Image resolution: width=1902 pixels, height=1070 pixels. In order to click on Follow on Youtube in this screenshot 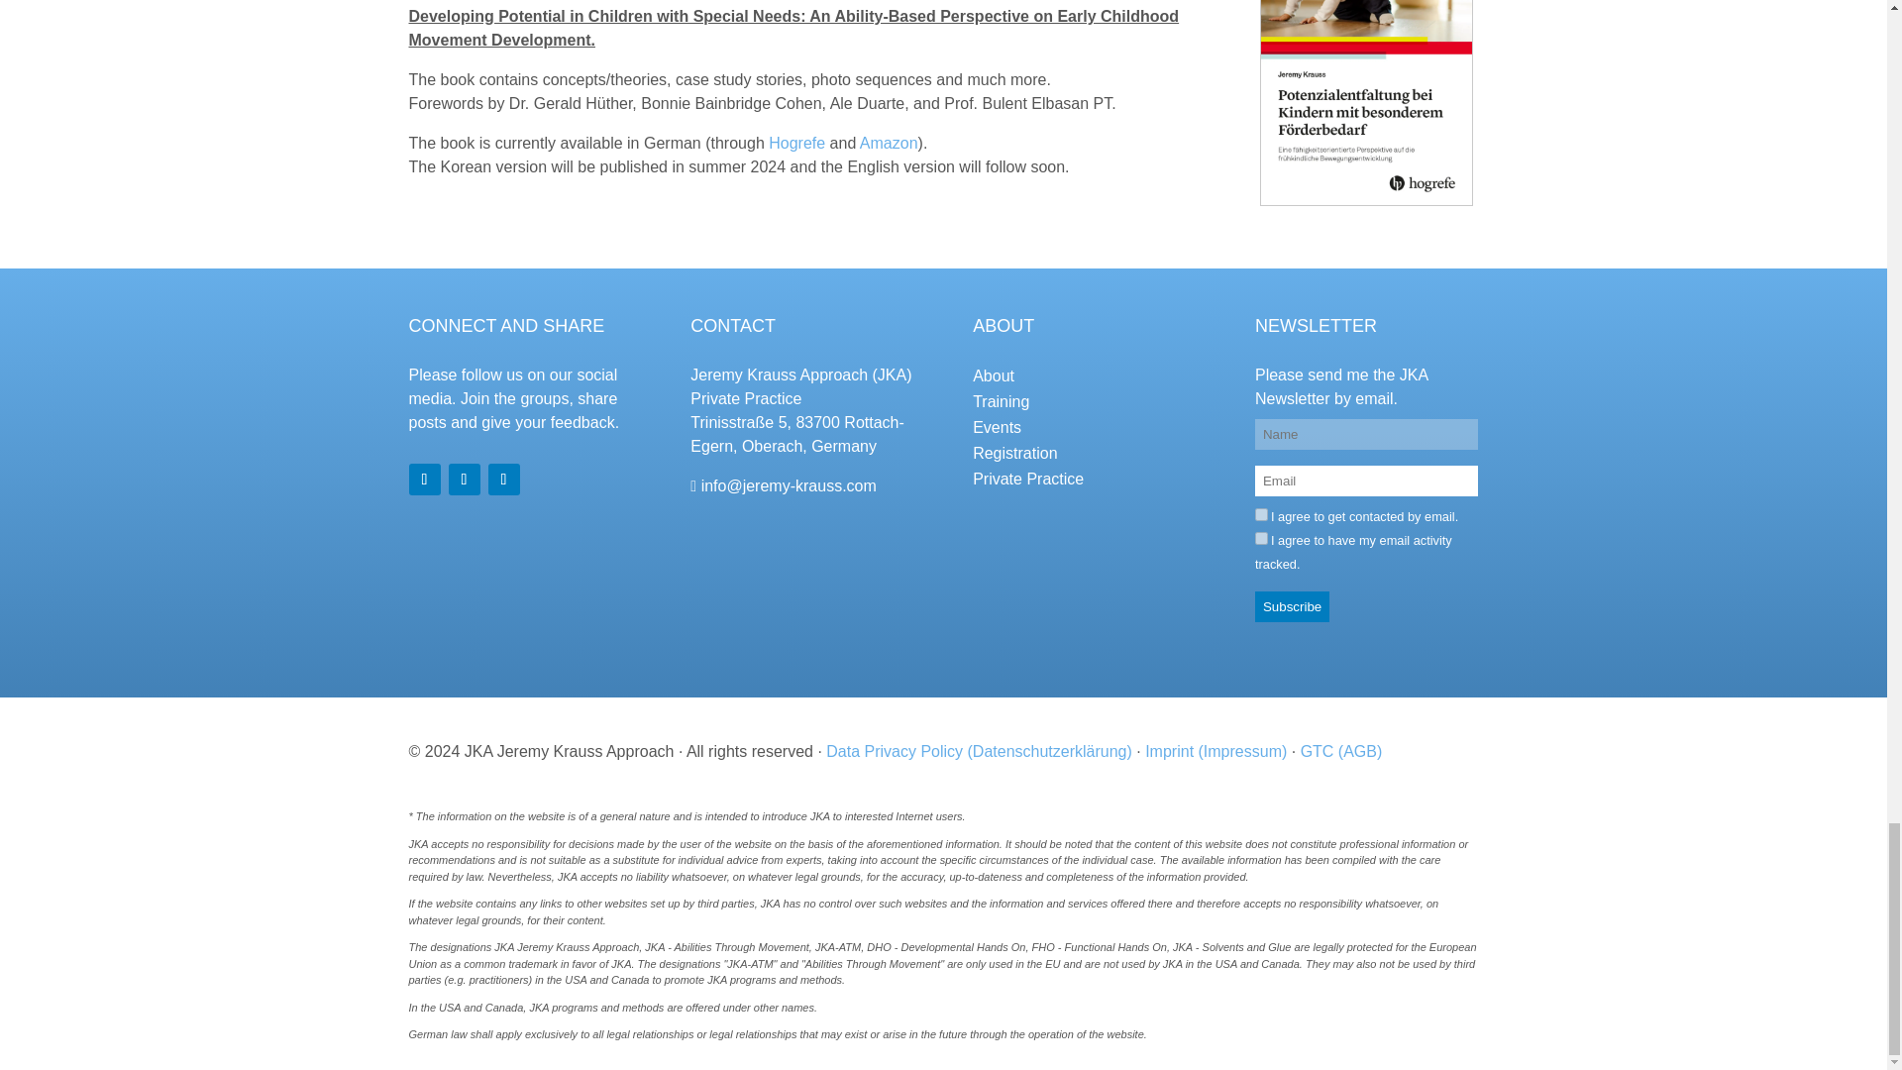, I will do `click(424, 480)`.